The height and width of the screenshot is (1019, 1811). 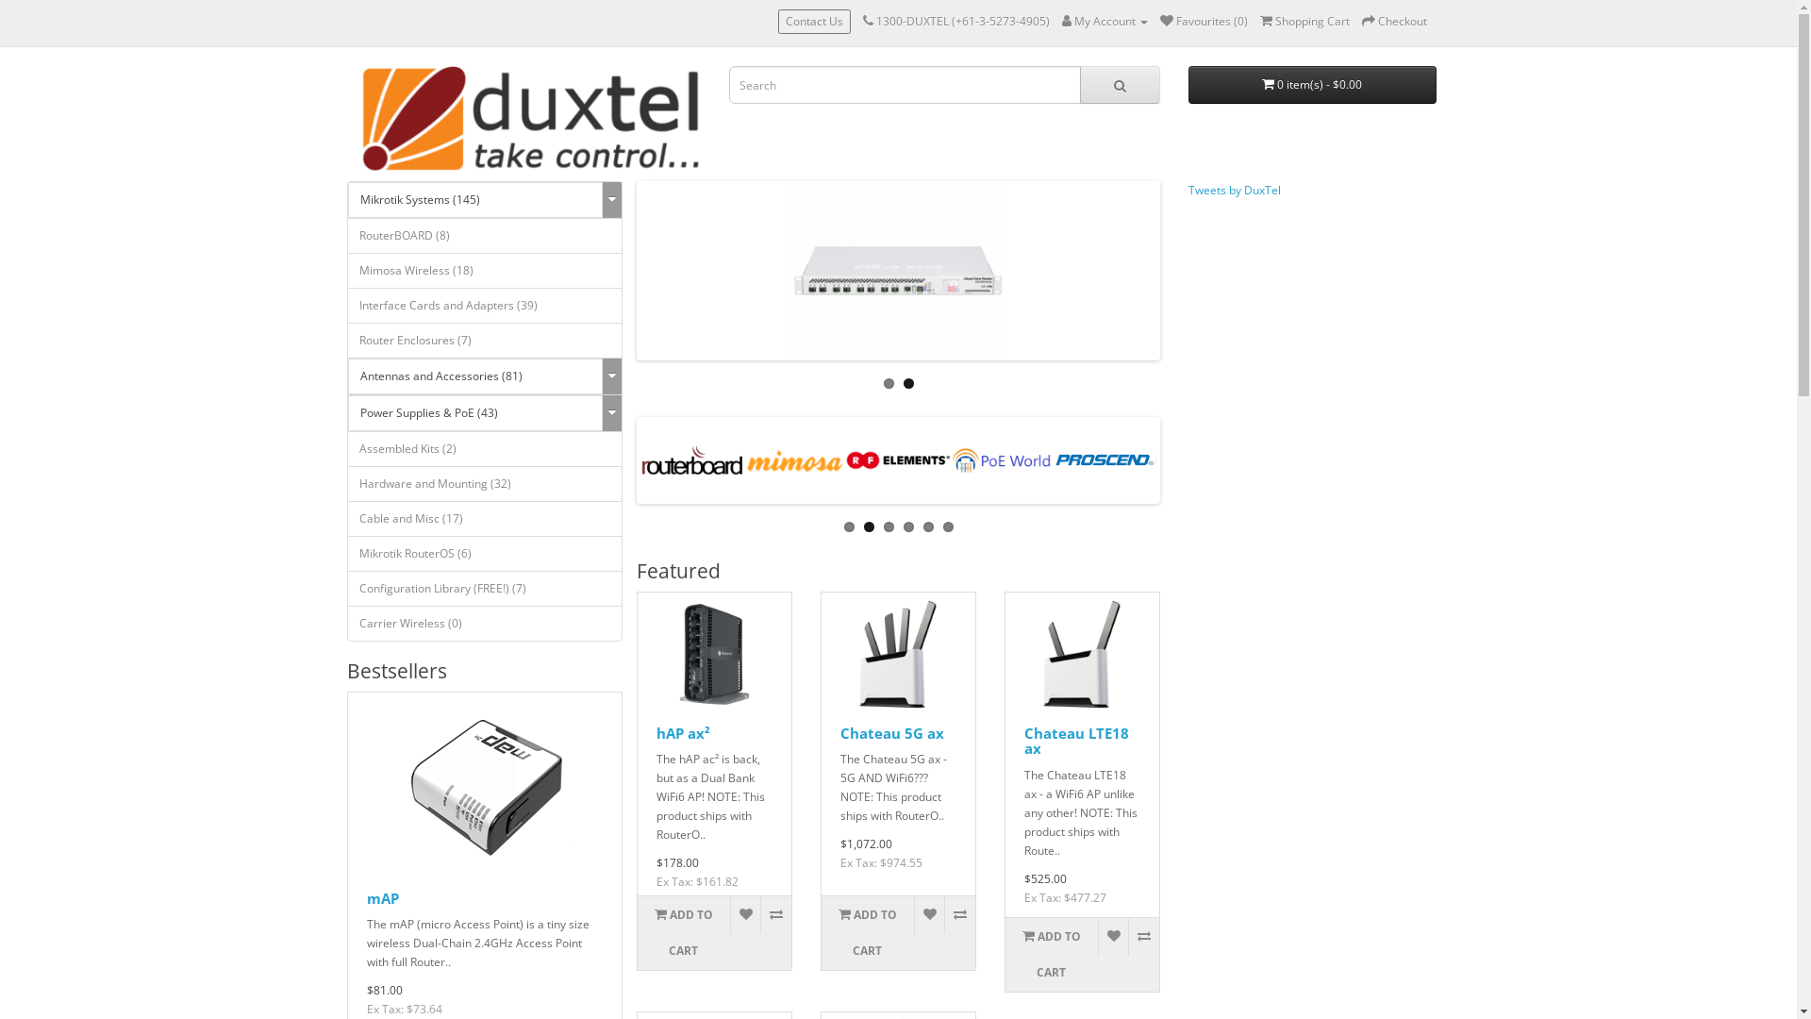 I want to click on Mikrotik Systems (145), so click(x=475, y=200).